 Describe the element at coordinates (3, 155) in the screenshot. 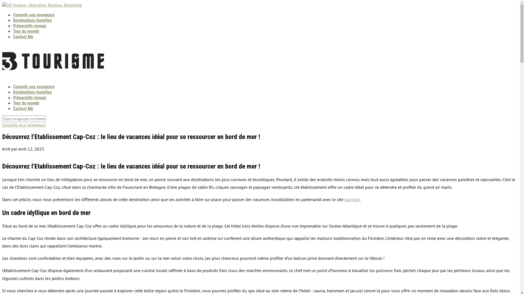

I see `dcea4bdffb63d6ab8ff4d0feb844ed71` at that location.